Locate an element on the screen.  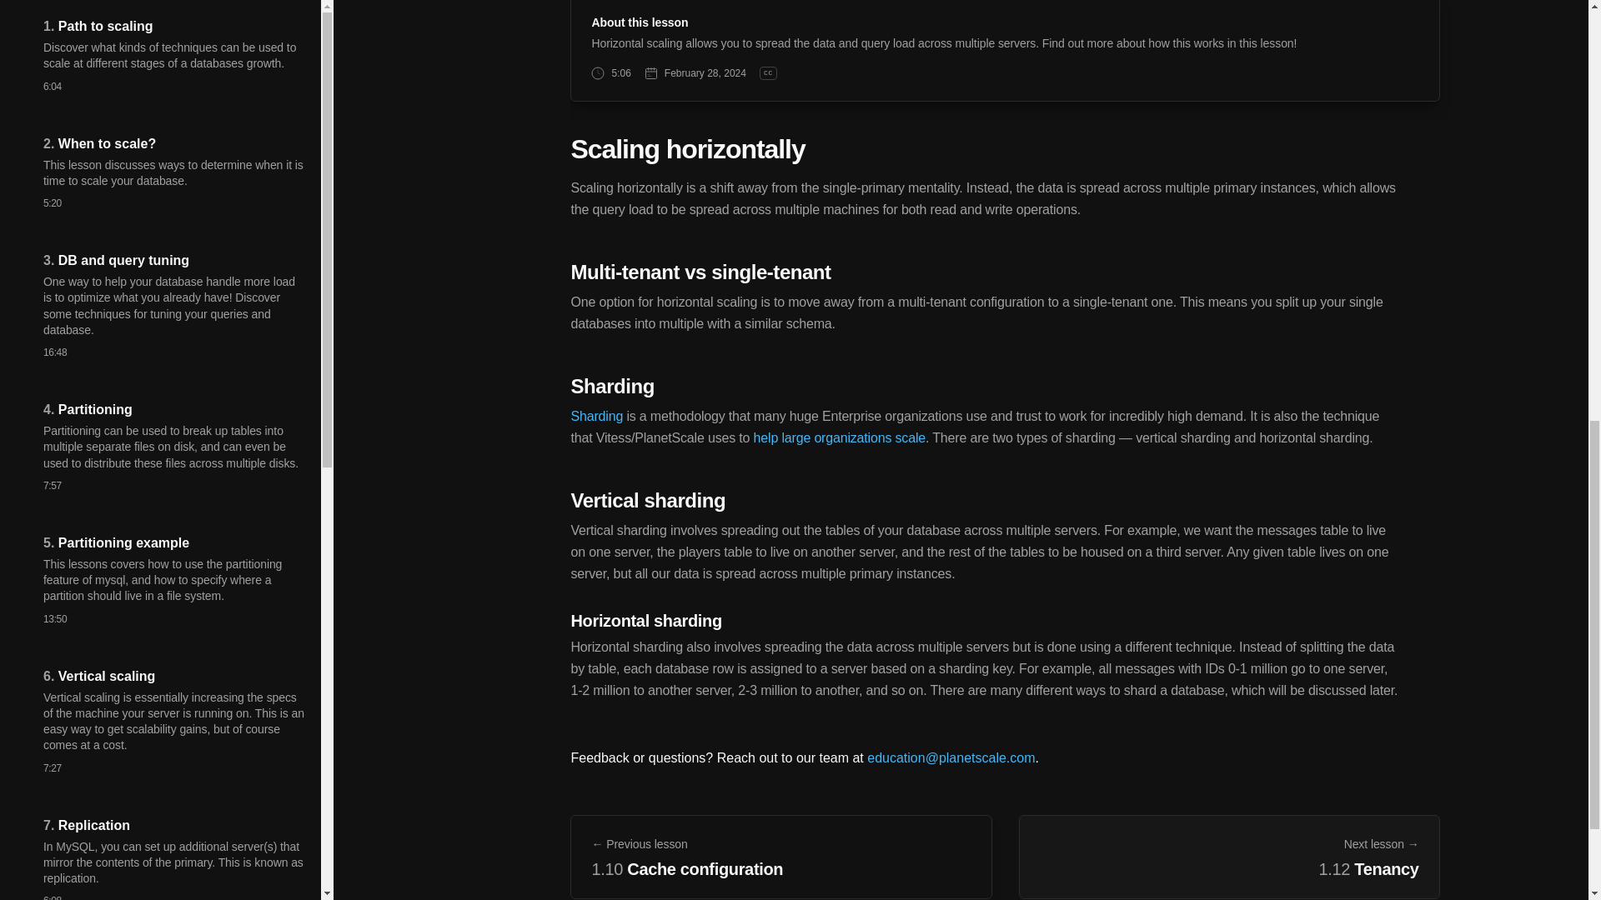
Sharding is located at coordinates (595, 416).